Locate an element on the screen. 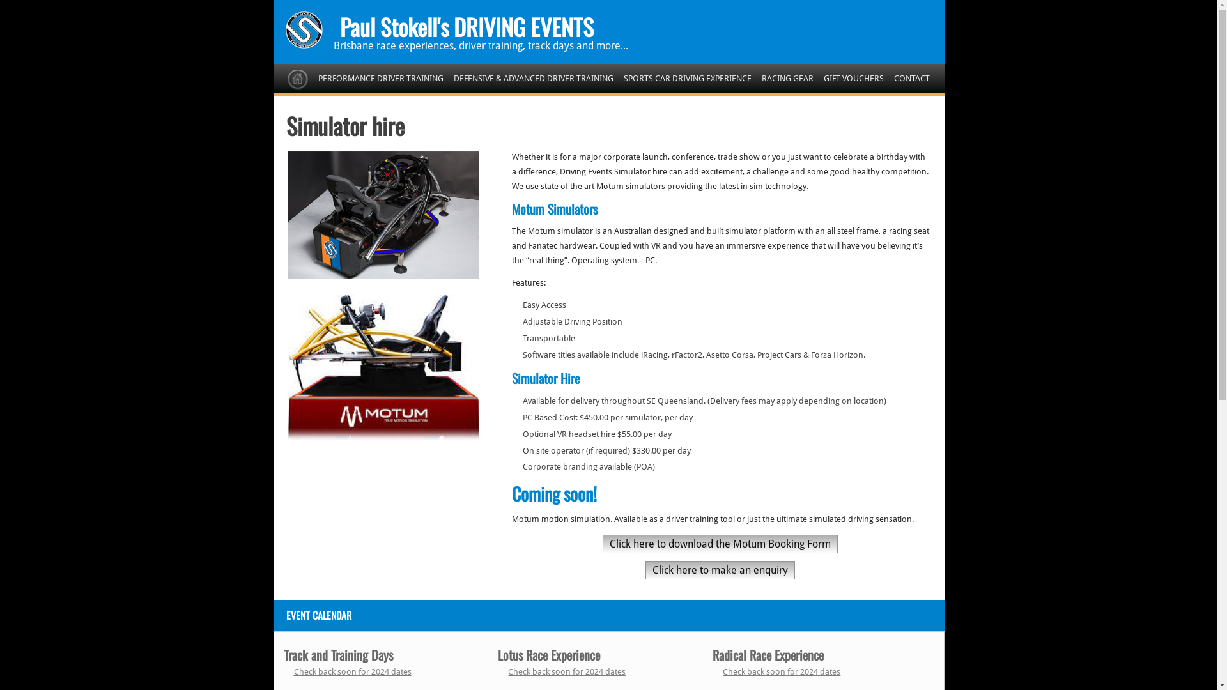 This screenshot has height=690, width=1227. Check back soon for 2024 dates is located at coordinates (567, 672).